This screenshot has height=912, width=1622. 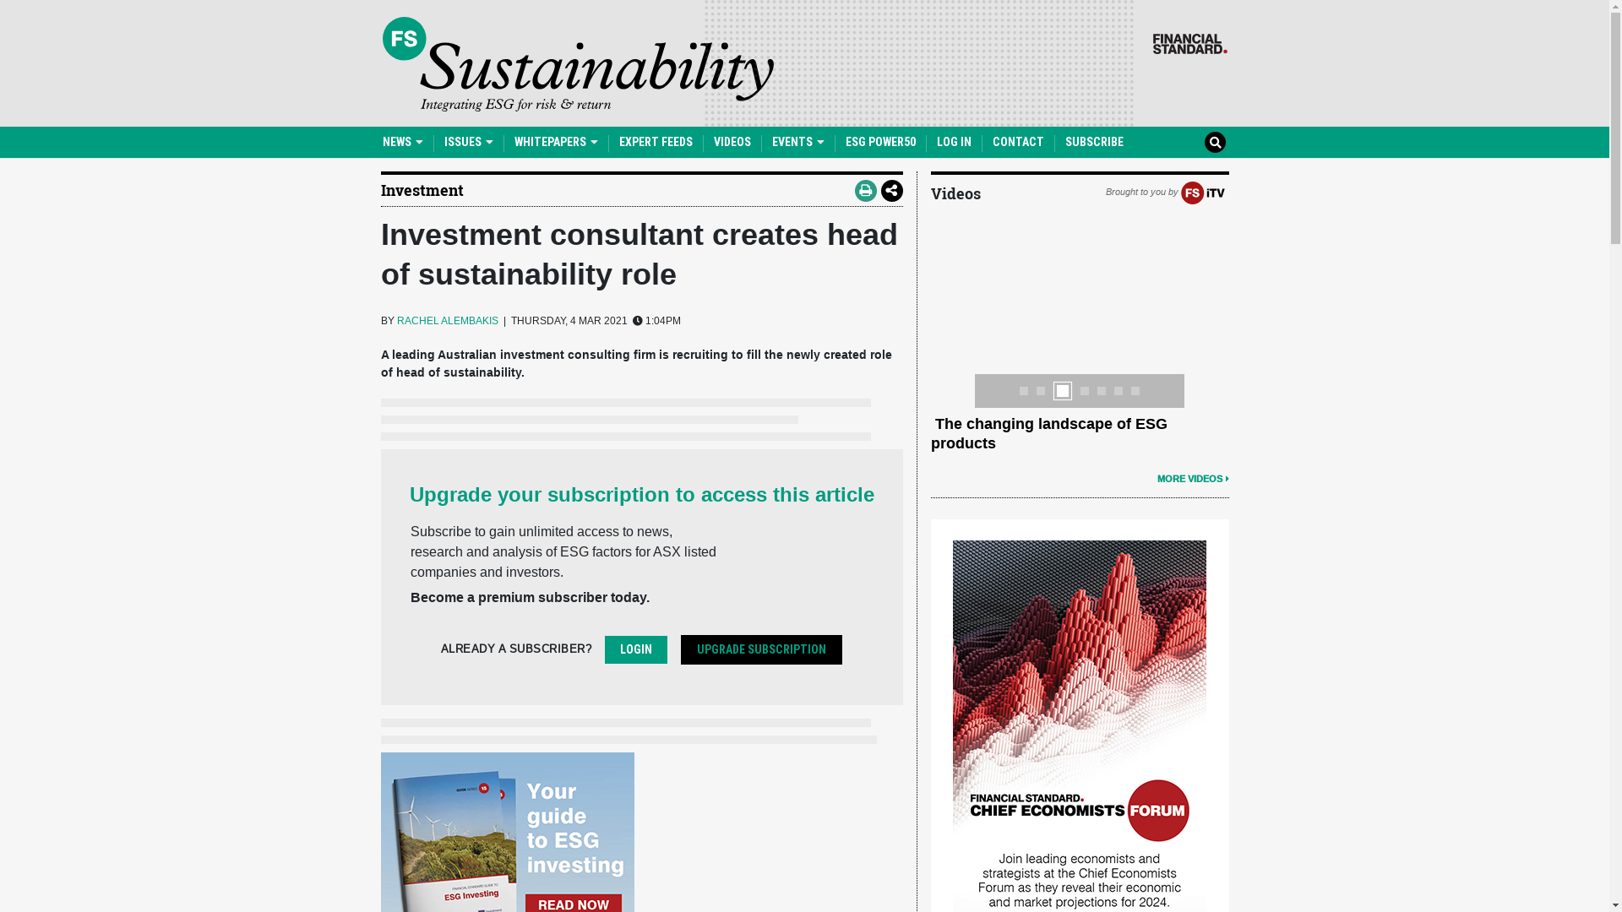 I want to click on MORE VIDEOS, so click(x=1193, y=479).